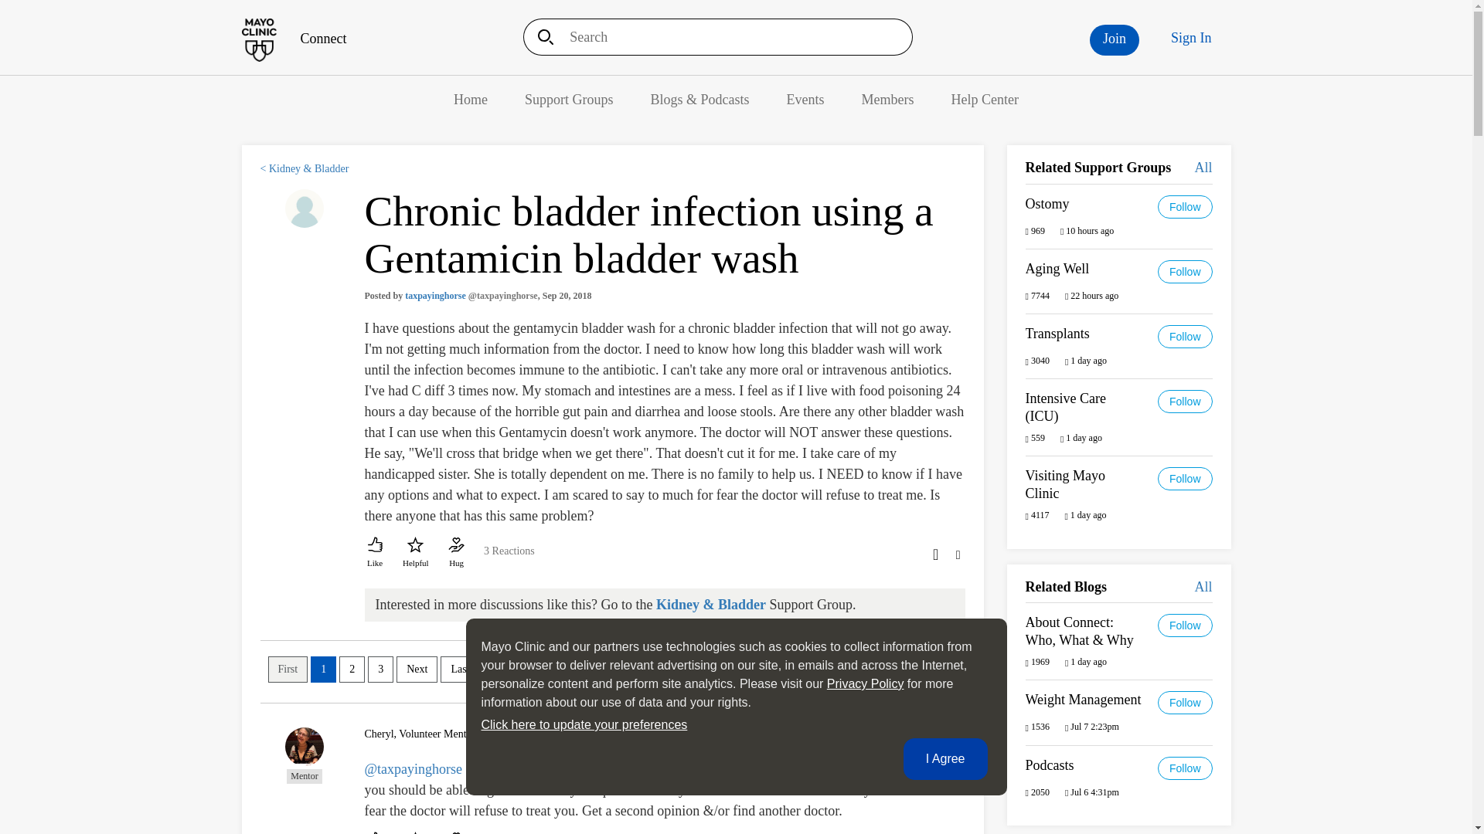 The height and width of the screenshot is (834, 1484). Describe the element at coordinates (415, 553) in the screenshot. I see `Helpful` at that location.